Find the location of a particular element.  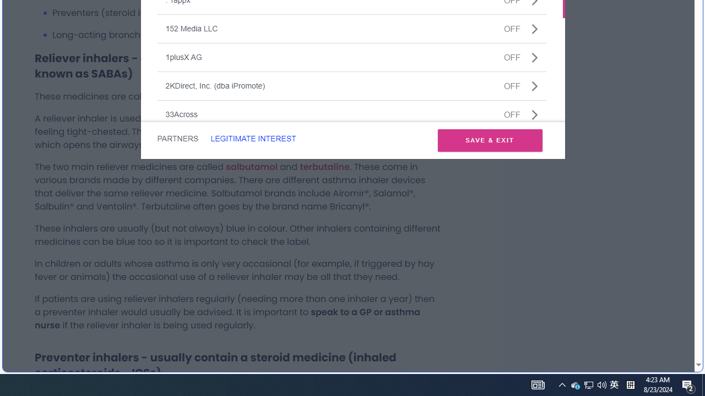

Preventers (steroid inhalers). is located at coordinates (247, 13).